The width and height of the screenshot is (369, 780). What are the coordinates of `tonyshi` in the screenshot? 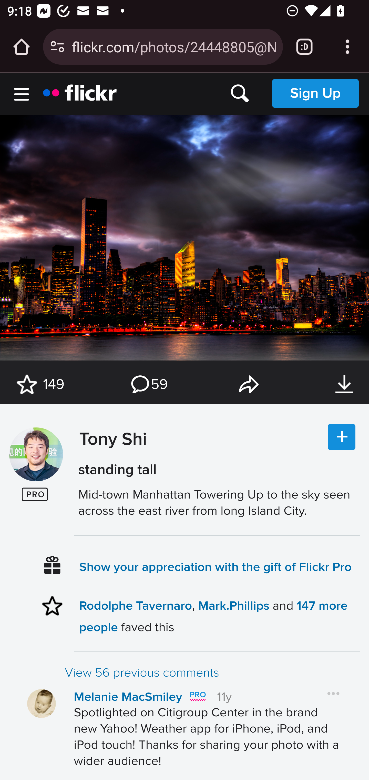 It's located at (36, 455).